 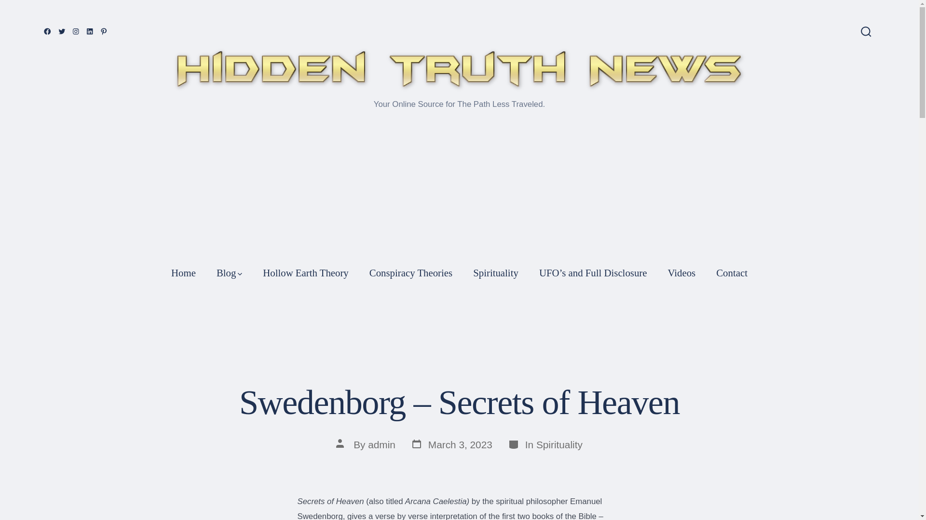 What do you see at coordinates (682, 273) in the screenshot?
I see `Home` at bounding box center [682, 273].